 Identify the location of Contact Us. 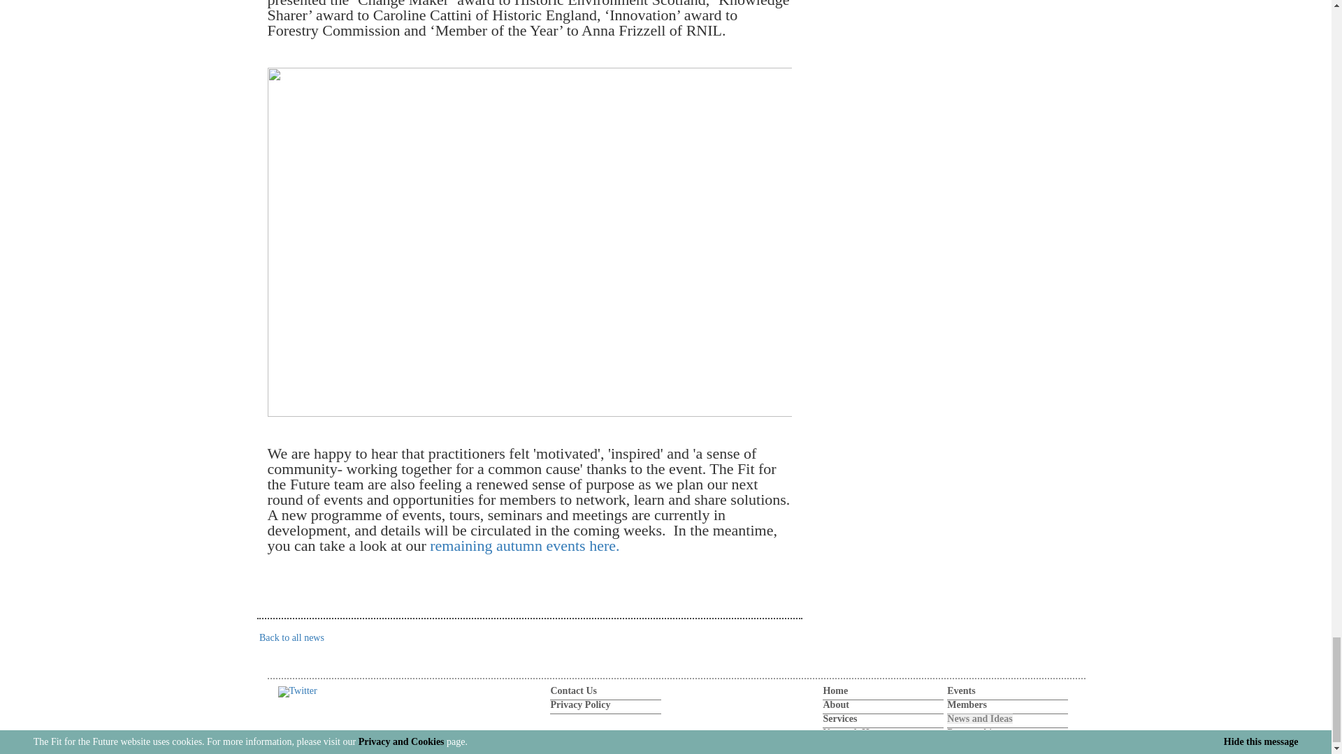
(573, 690).